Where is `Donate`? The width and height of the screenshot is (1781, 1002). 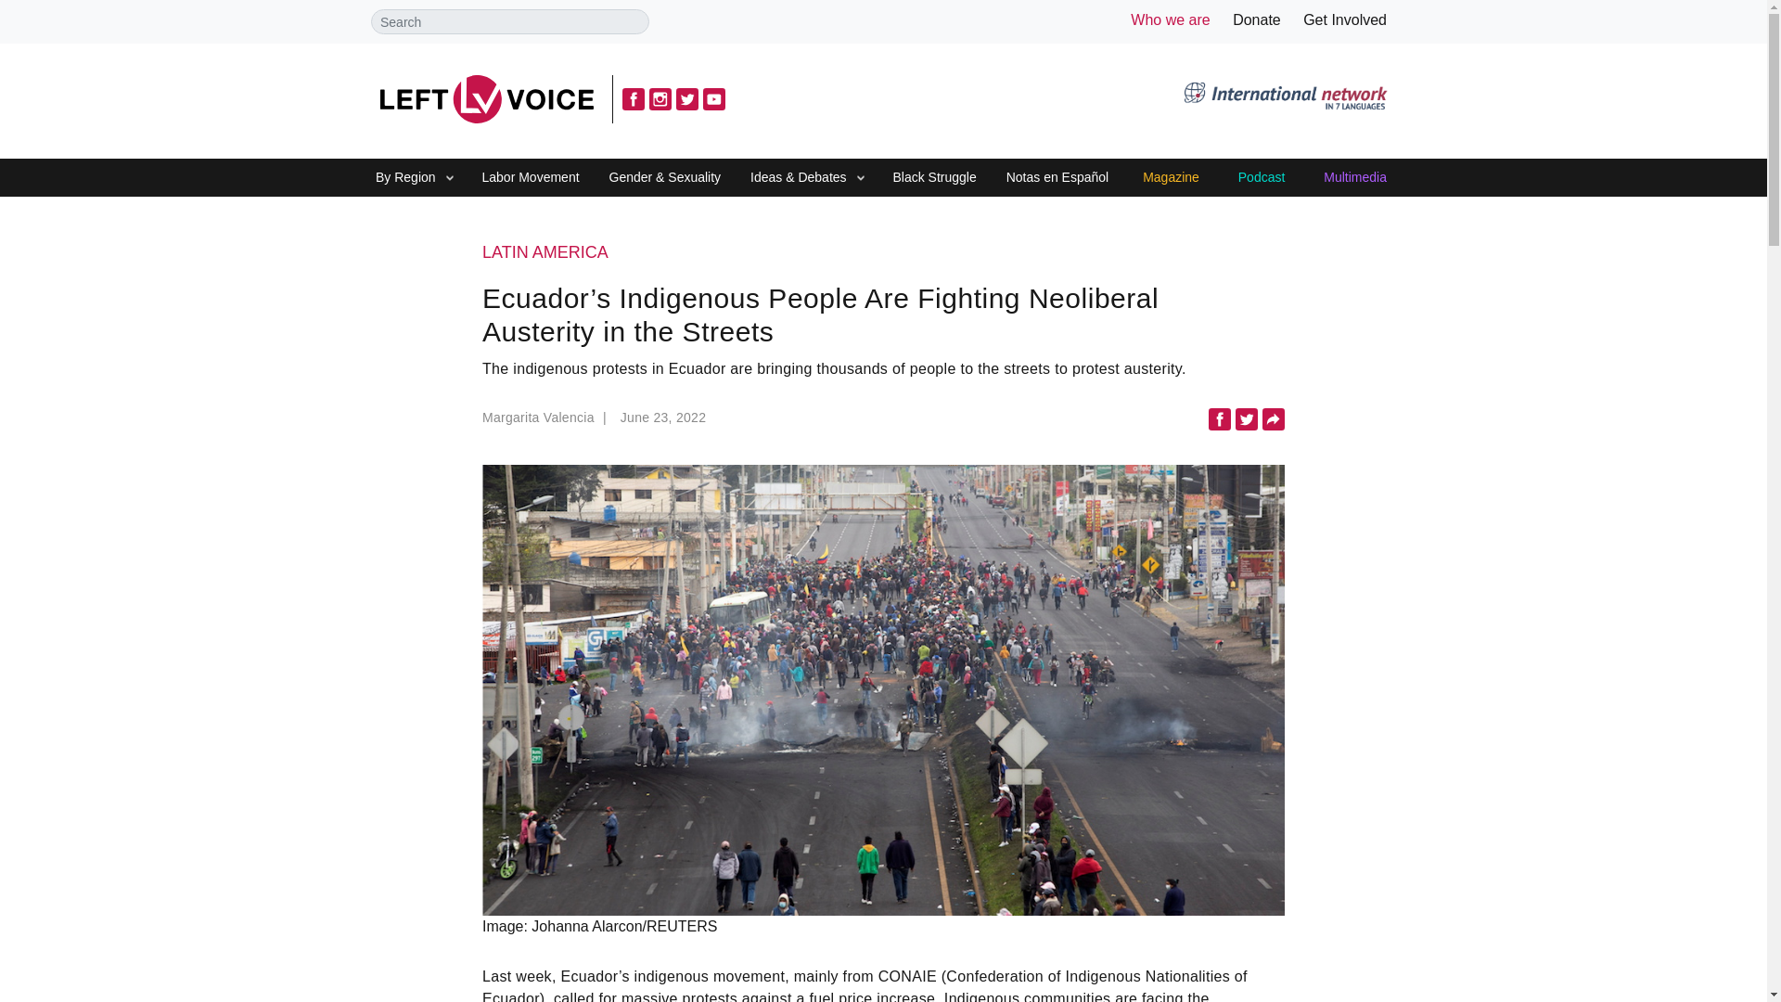
Donate is located at coordinates (1256, 19).